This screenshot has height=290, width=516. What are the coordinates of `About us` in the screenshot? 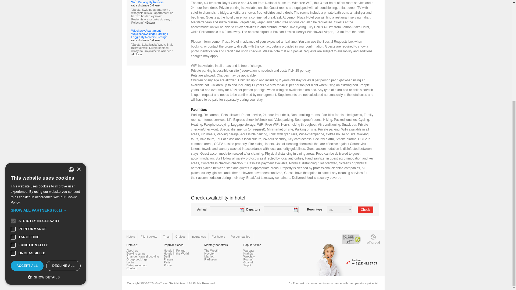 It's located at (132, 250).